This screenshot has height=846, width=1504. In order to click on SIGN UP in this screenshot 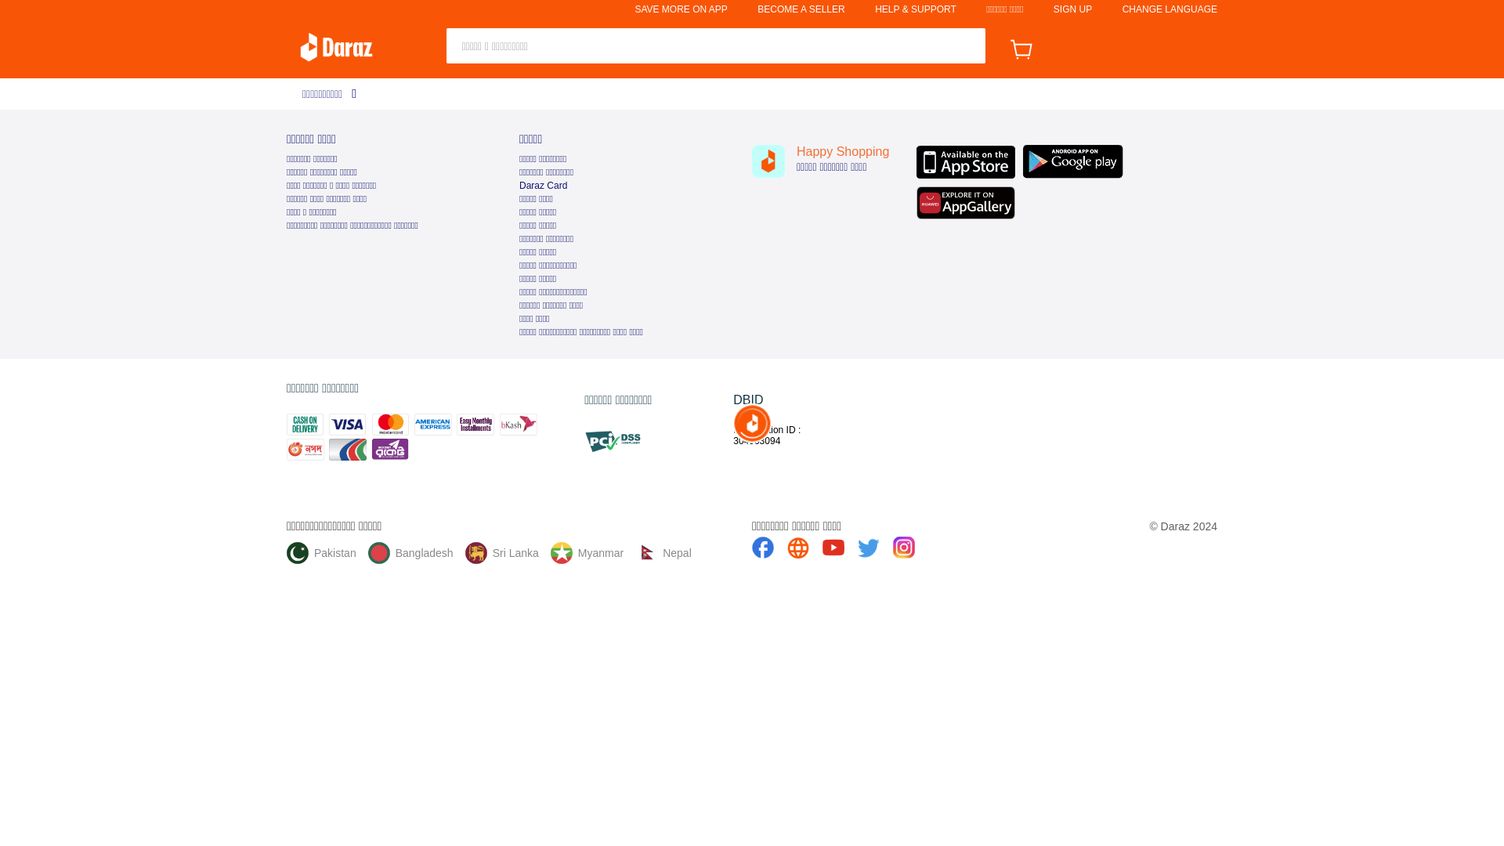, I will do `click(1072, 9)`.